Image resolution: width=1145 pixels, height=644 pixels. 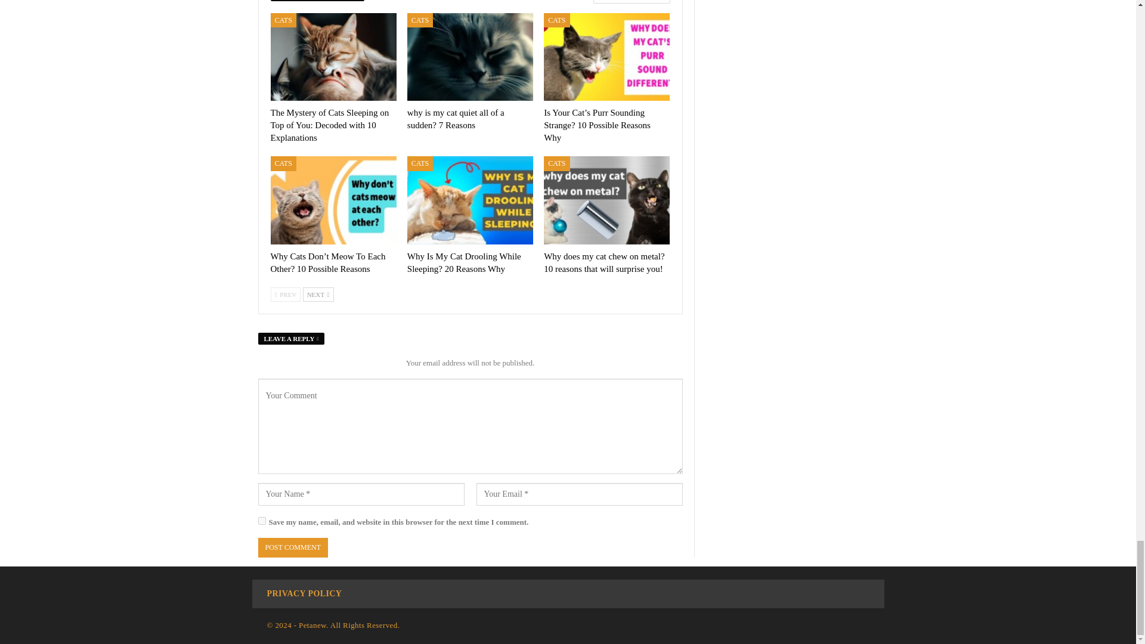 What do you see at coordinates (464, 262) in the screenshot?
I see `Why Is My Cat Drooling While Sleeping? 20 Reasons Why` at bounding box center [464, 262].